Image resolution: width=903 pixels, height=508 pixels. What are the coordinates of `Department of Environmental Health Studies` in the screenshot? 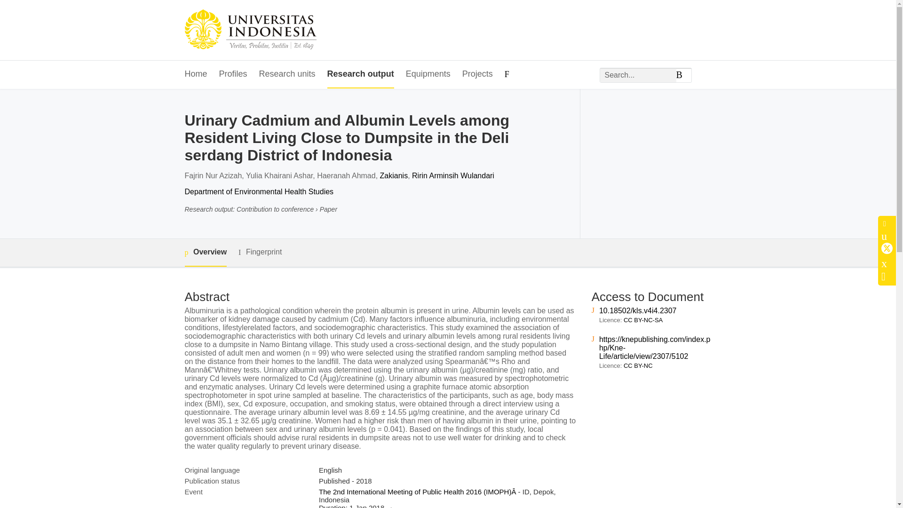 It's located at (259, 191).